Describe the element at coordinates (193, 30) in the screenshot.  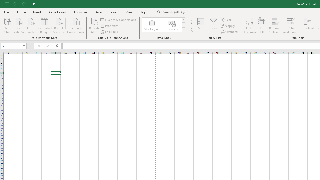
I see `Sort Z to A` at that location.